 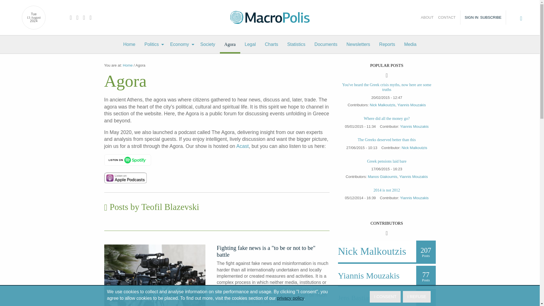 What do you see at coordinates (492, 18) in the screenshot?
I see `SUBSCRIBE` at bounding box center [492, 18].